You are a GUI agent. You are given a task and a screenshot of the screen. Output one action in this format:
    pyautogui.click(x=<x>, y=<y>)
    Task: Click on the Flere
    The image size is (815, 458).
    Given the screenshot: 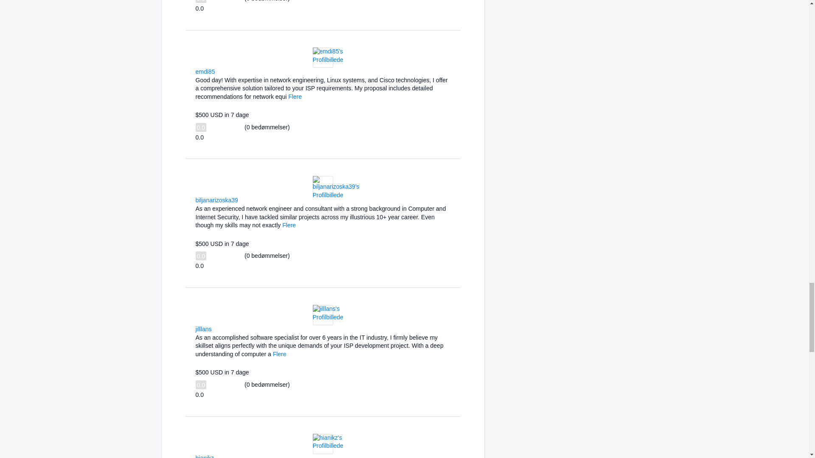 What is the action you would take?
    pyautogui.click(x=295, y=97)
    